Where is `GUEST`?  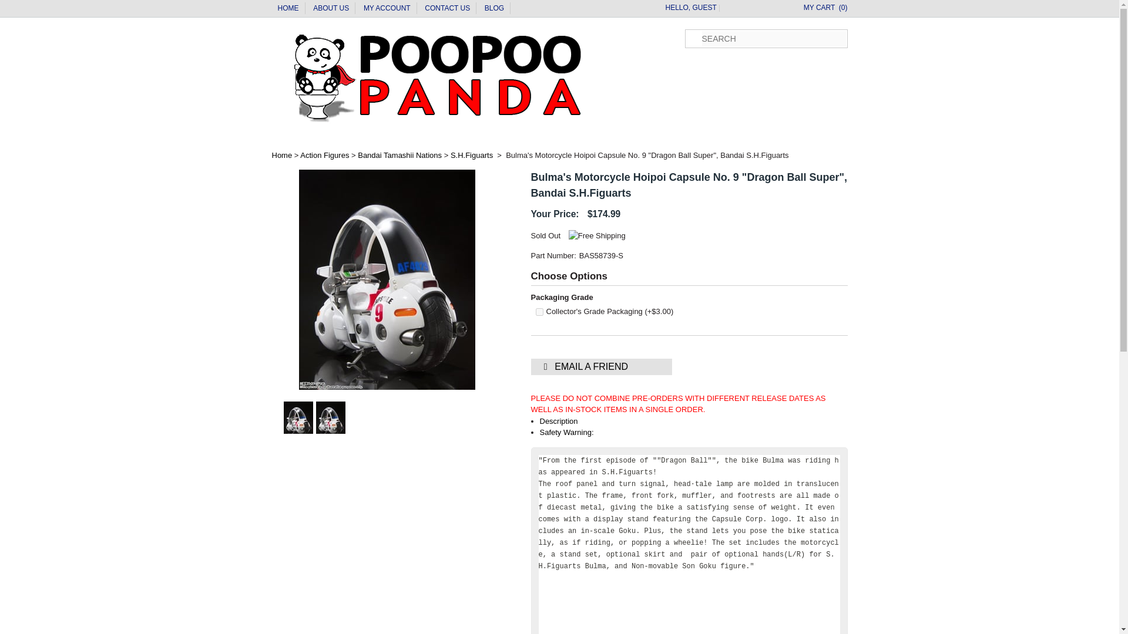
GUEST is located at coordinates (704, 8).